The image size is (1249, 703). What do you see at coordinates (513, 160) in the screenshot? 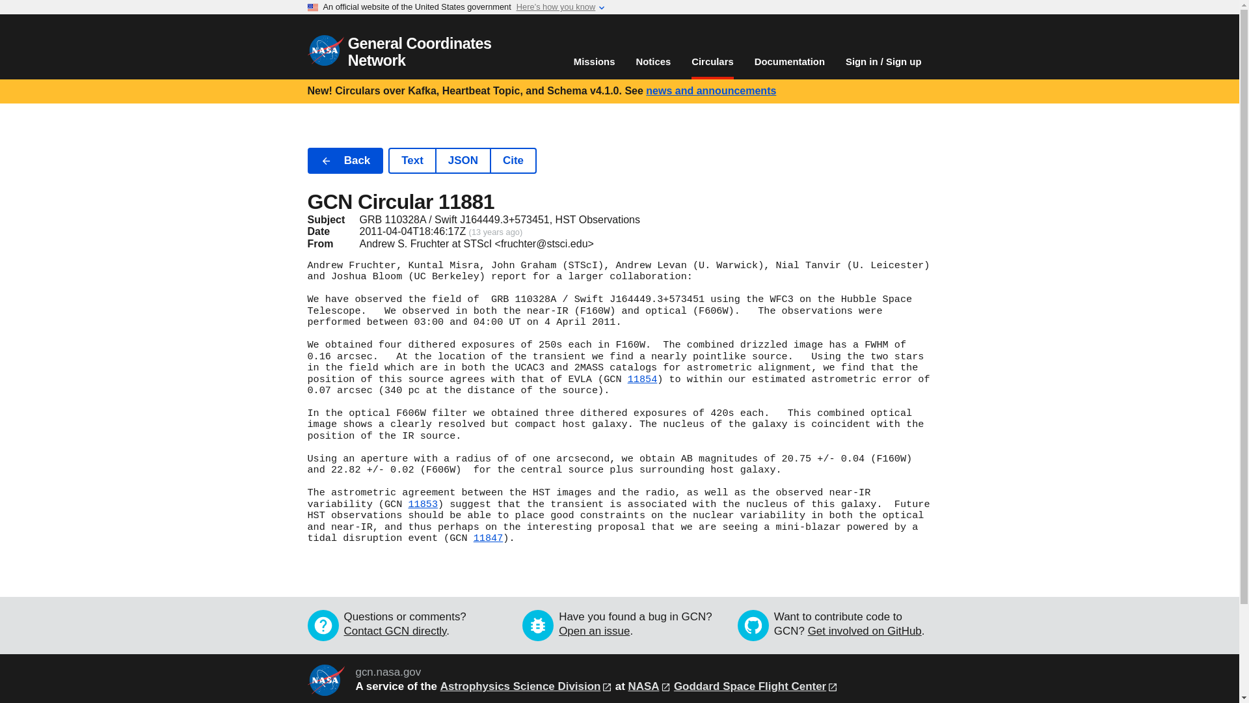
I see `Cite` at bounding box center [513, 160].